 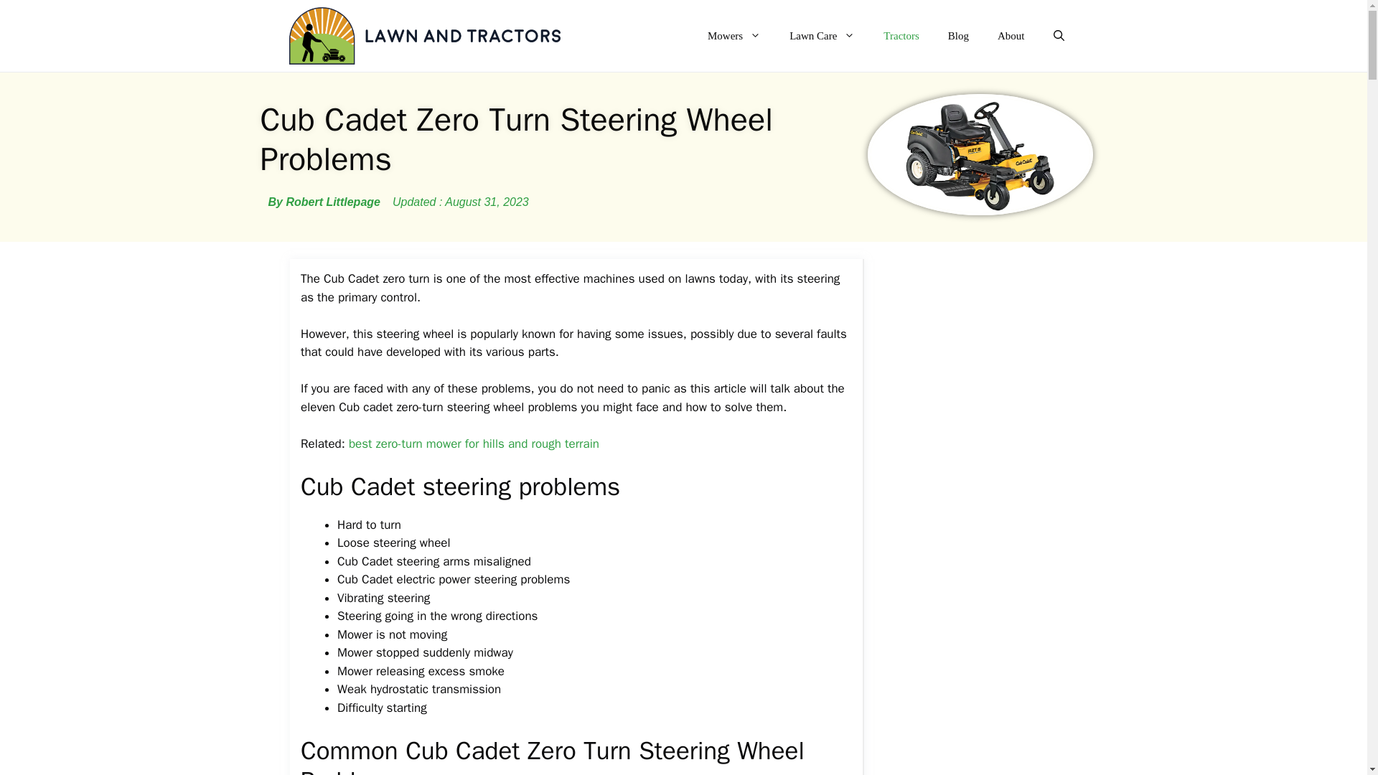 I want to click on About, so click(x=1011, y=36).